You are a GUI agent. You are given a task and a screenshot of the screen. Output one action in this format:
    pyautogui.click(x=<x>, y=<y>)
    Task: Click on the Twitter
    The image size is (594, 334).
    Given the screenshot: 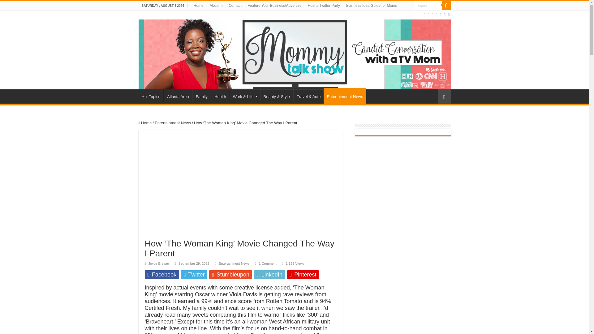 What is the action you would take?
    pyautogui.click(x=433, y=15)
    